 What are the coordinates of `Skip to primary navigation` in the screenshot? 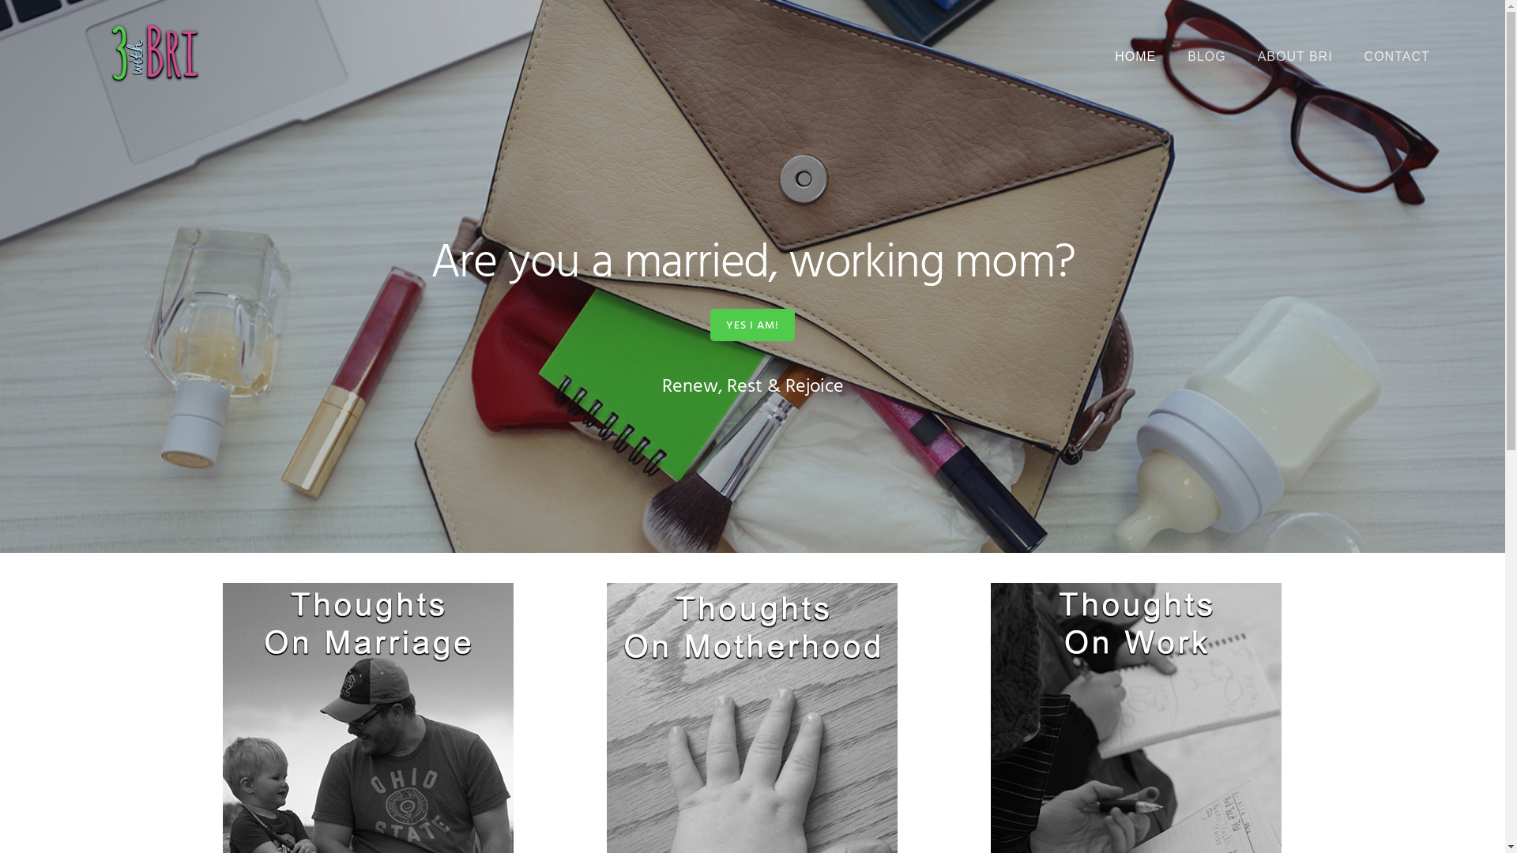 It's located at (0, 0).